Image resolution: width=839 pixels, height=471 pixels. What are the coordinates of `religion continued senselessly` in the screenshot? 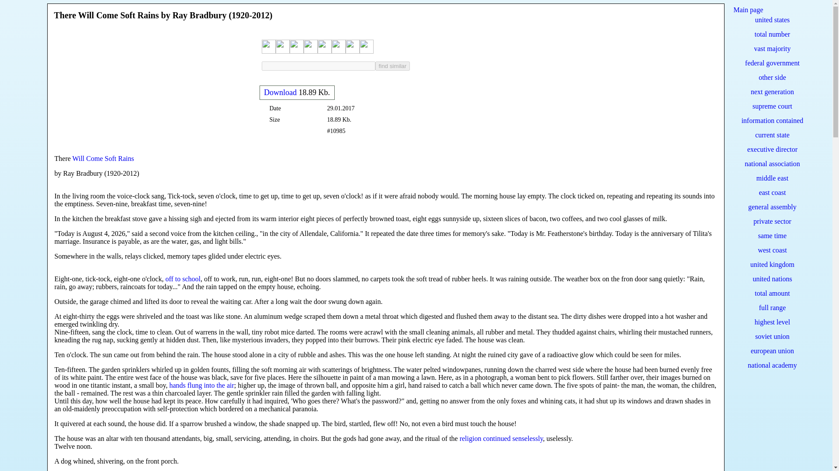 It's located at (501, 438).